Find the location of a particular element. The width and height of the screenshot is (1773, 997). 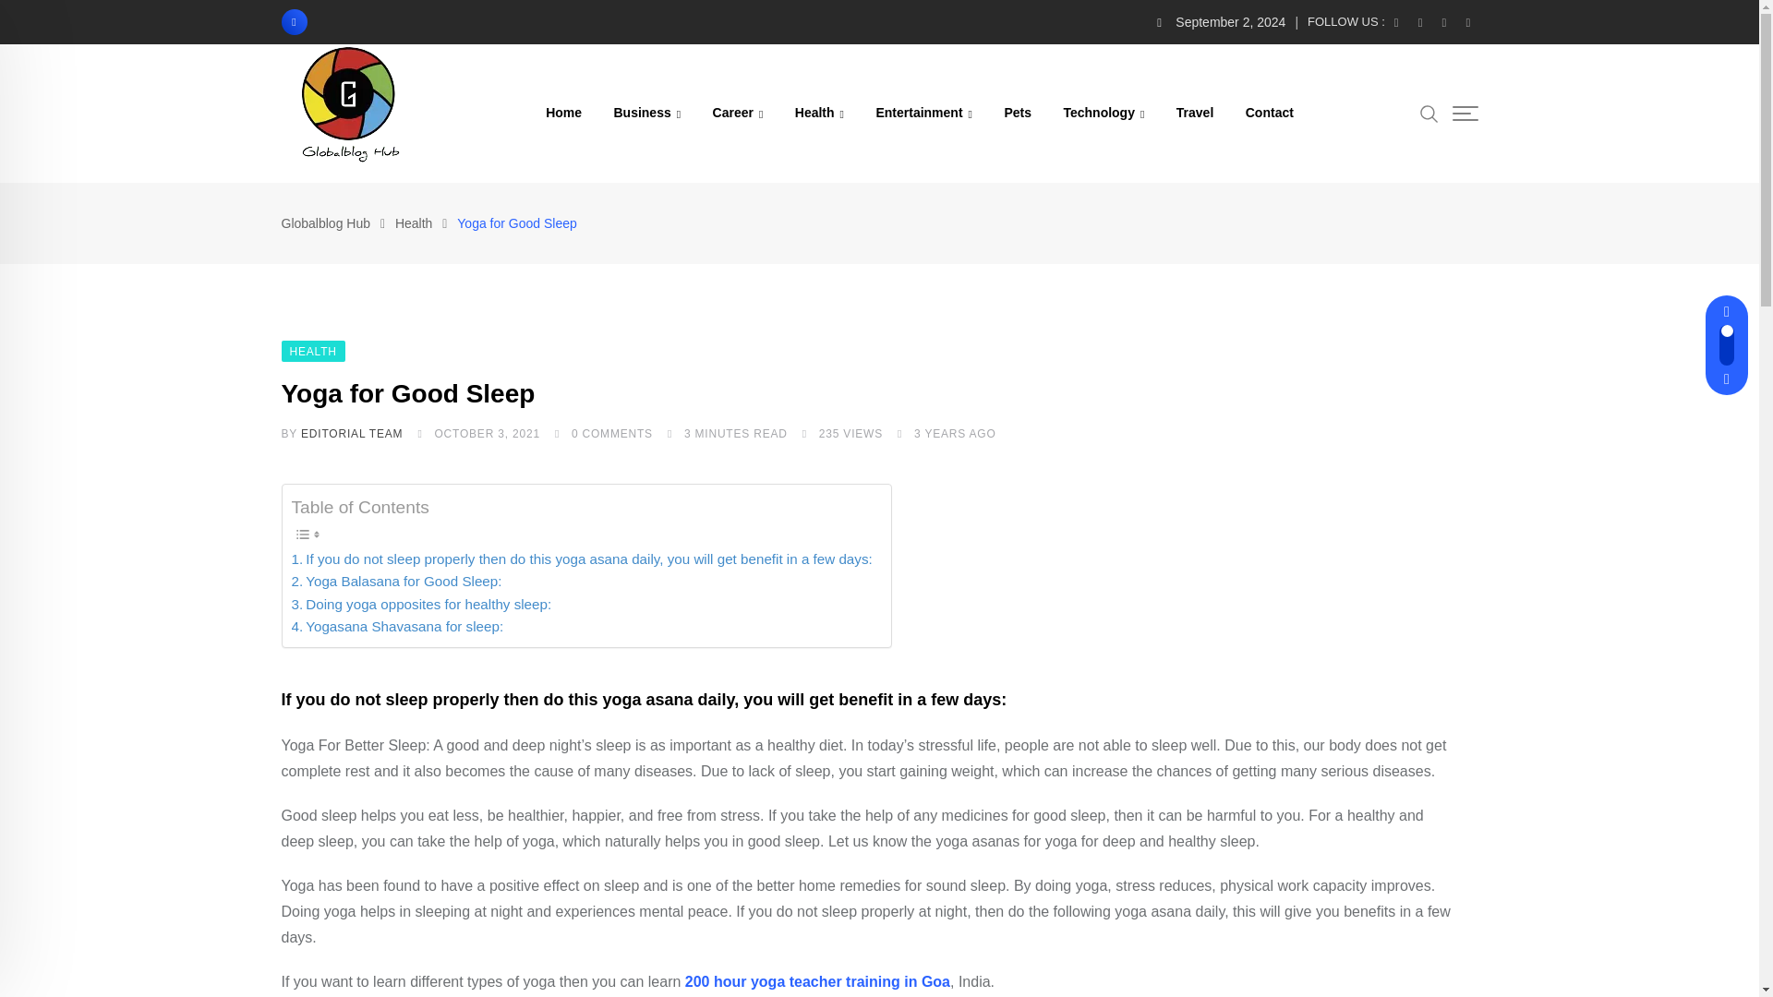

Yogasana Shavasana for sleep: is located at coordinates (397, 627).